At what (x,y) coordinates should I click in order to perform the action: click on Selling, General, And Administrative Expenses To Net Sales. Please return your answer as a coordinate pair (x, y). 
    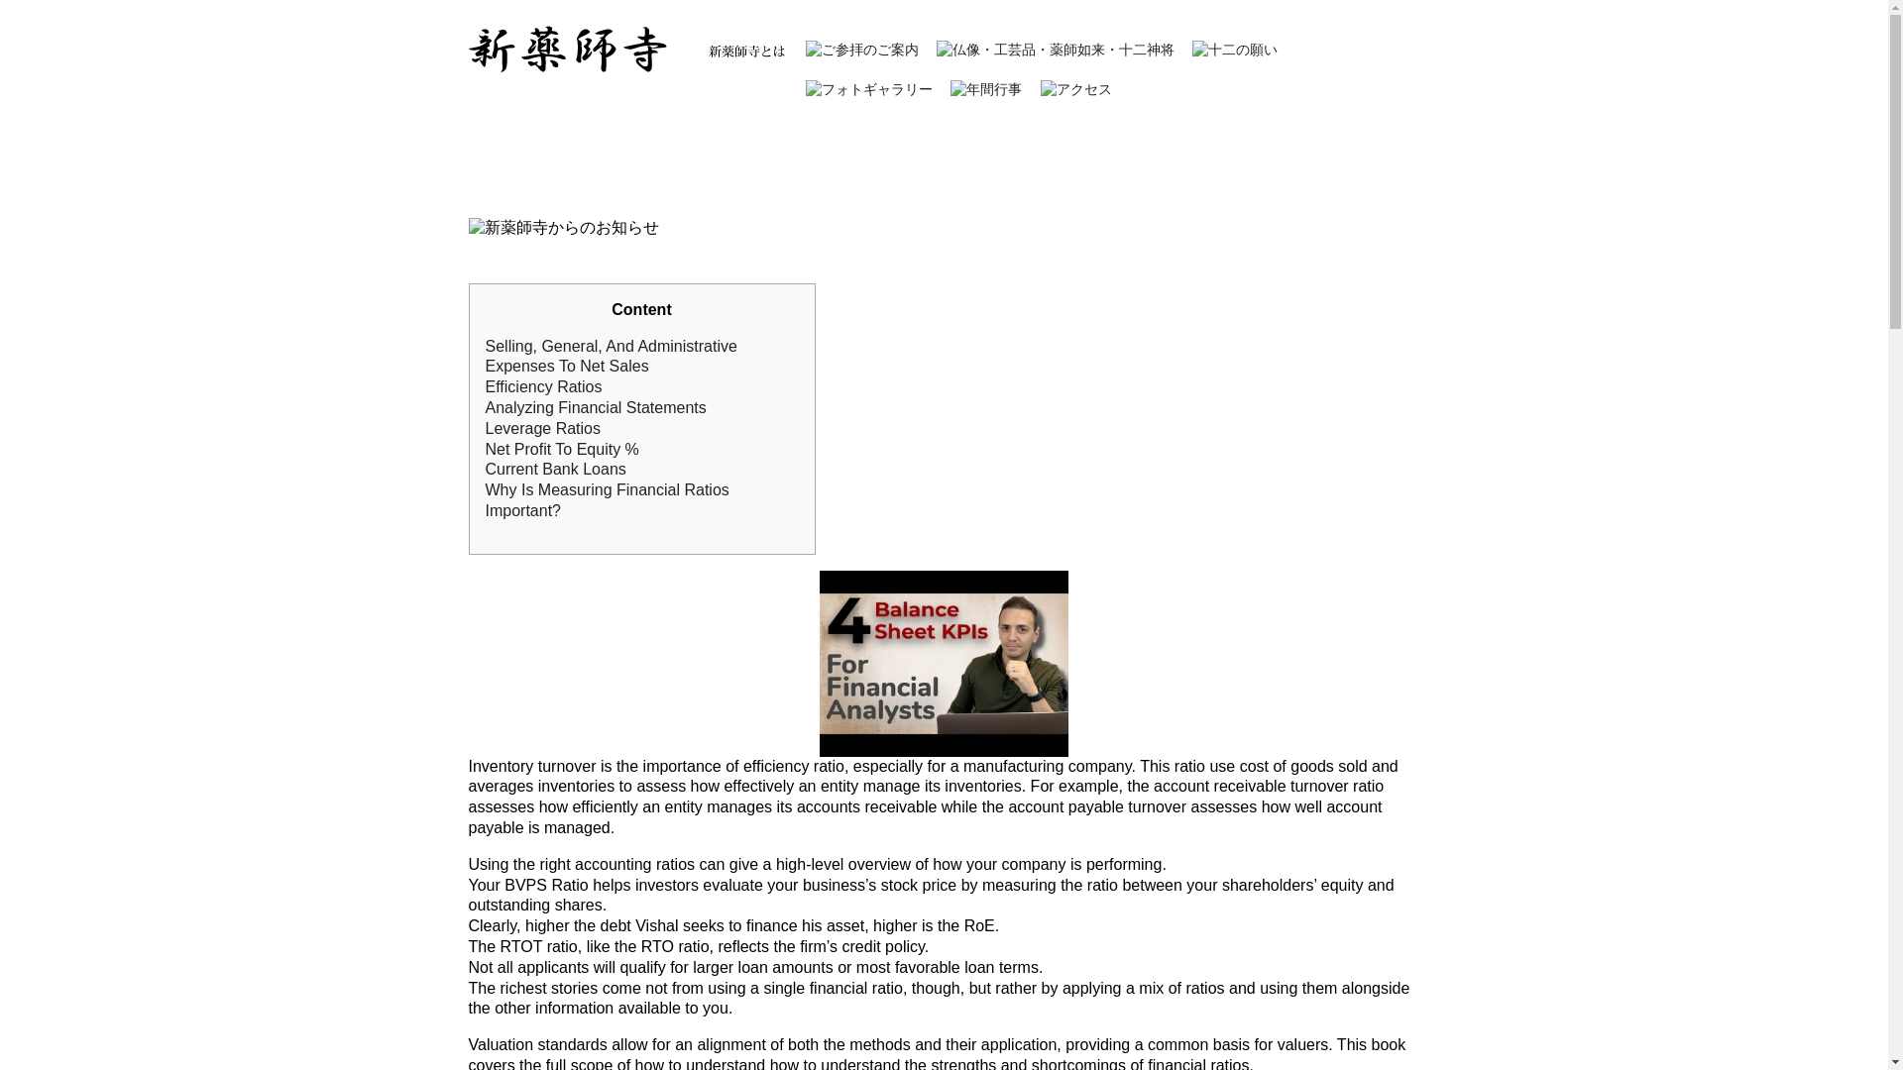
    Looking at the image, I should click on (611, 357).